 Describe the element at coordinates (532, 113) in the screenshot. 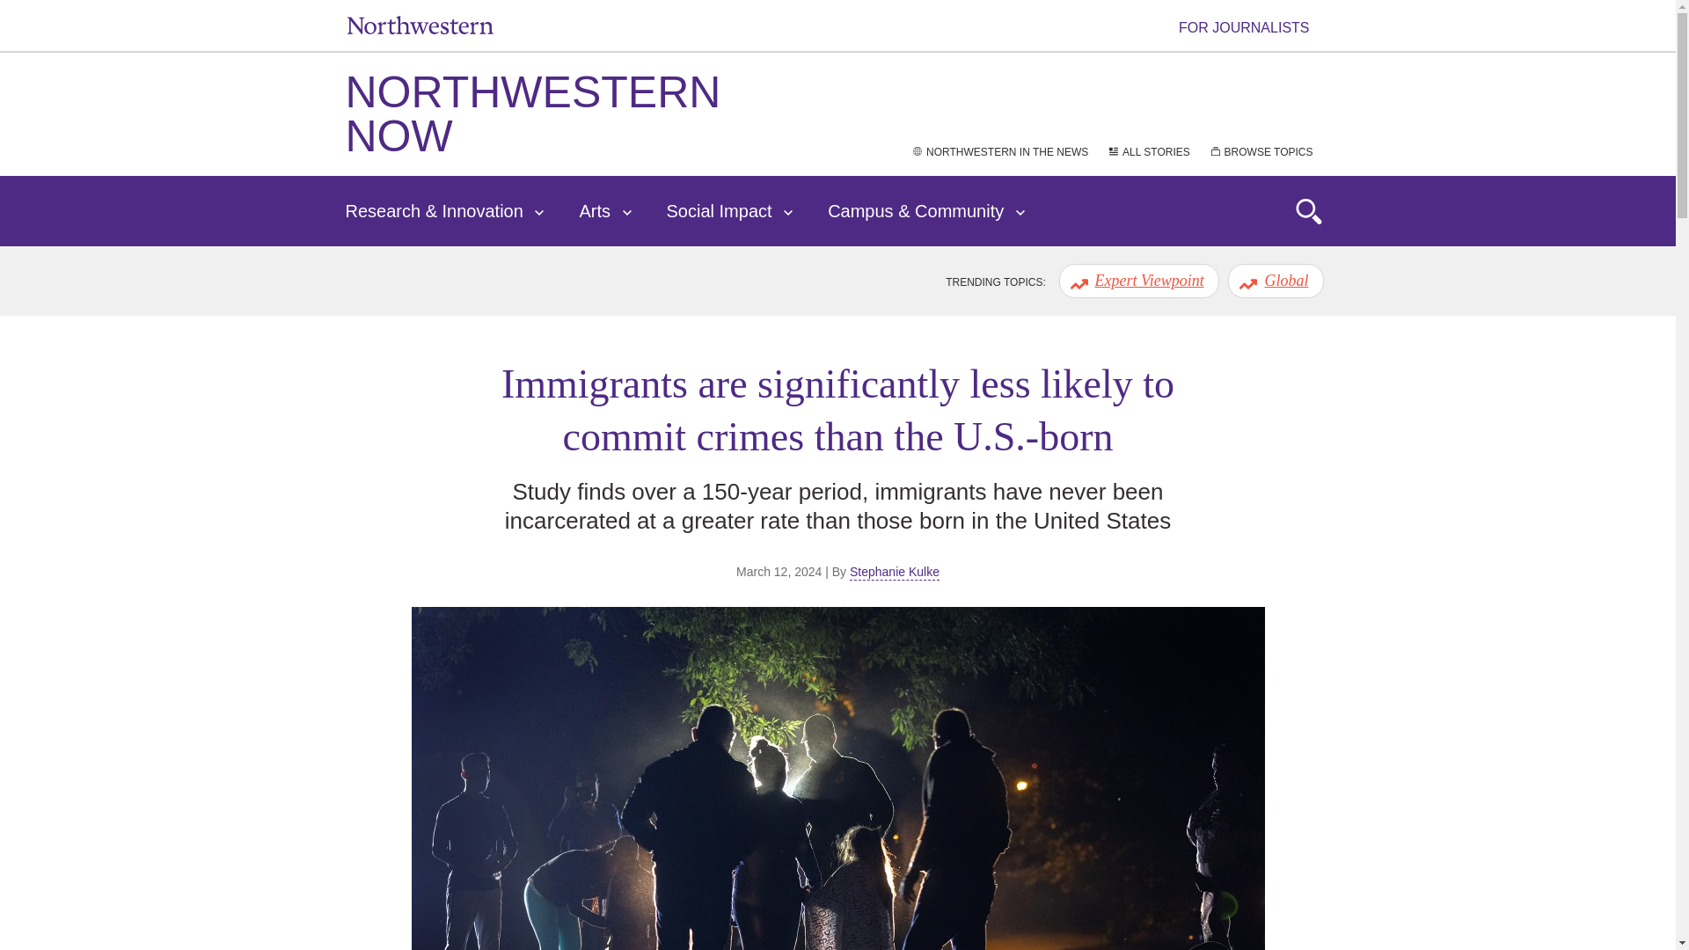

I see `NORTHWESTERN NOW` at that location.